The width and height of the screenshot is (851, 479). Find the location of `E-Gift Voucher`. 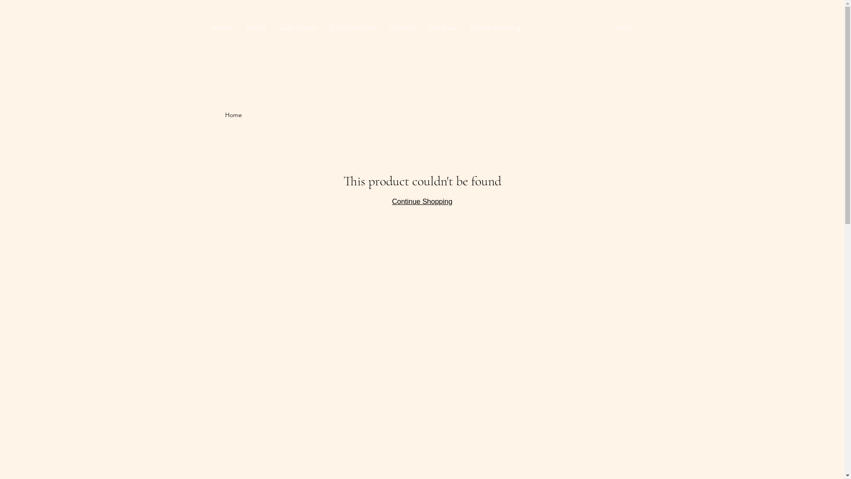

E-Gift Voucher is located at coordinates (353, 27).